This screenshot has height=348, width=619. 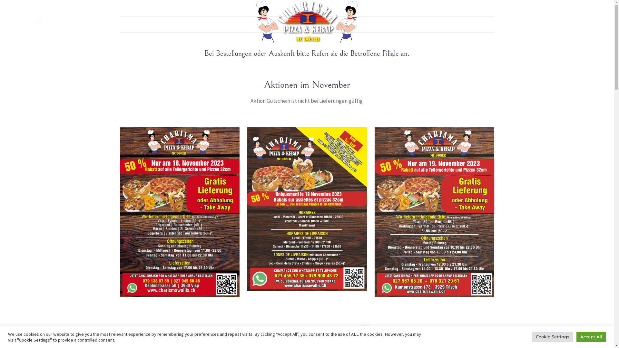 What do you see at coordinates (553, 337) in the screenshot?
I see `Cookie Settings` at bounding box center [553, 337].